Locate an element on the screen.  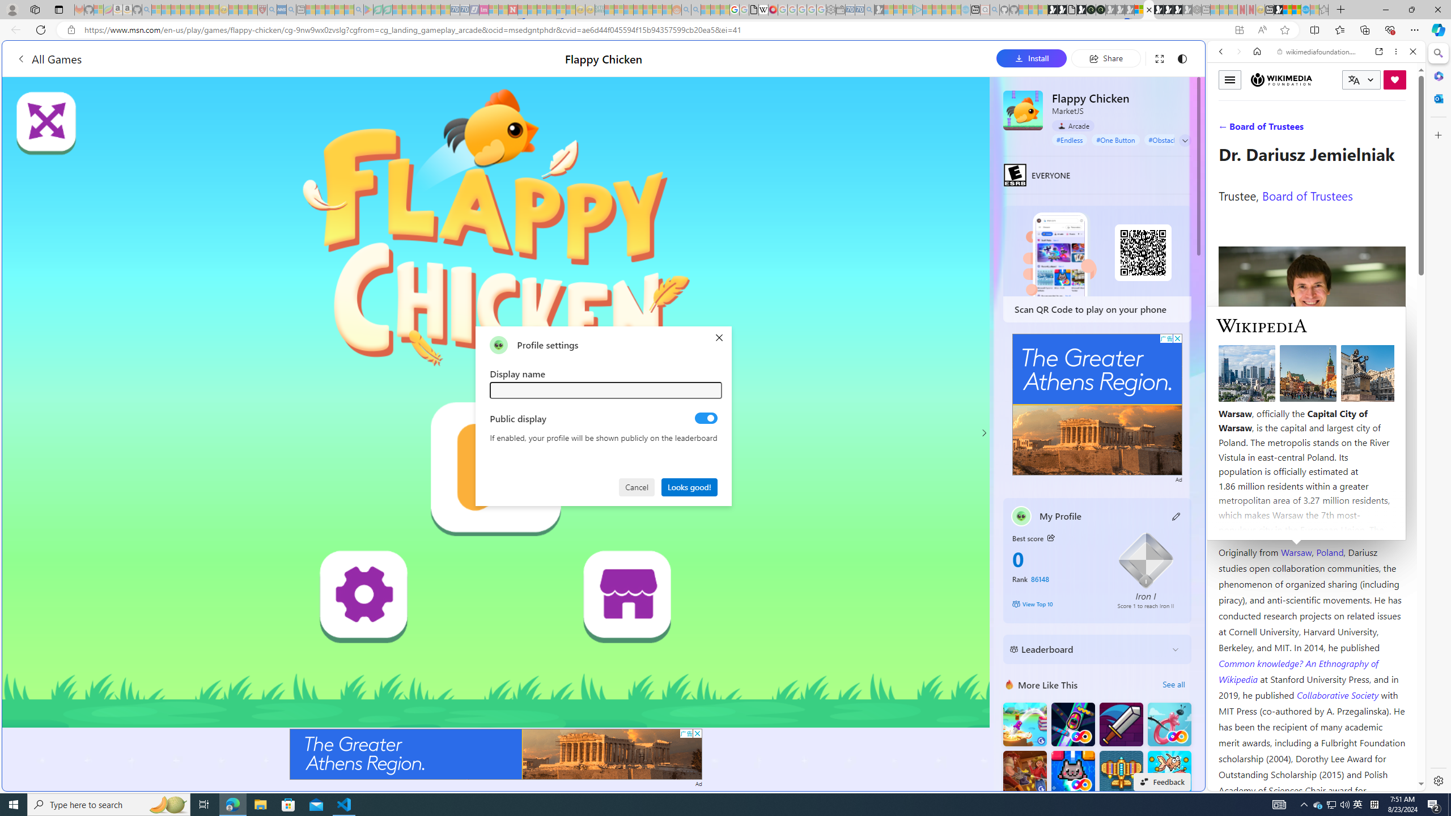
Warsaw is located at coordinates (1296, 552).